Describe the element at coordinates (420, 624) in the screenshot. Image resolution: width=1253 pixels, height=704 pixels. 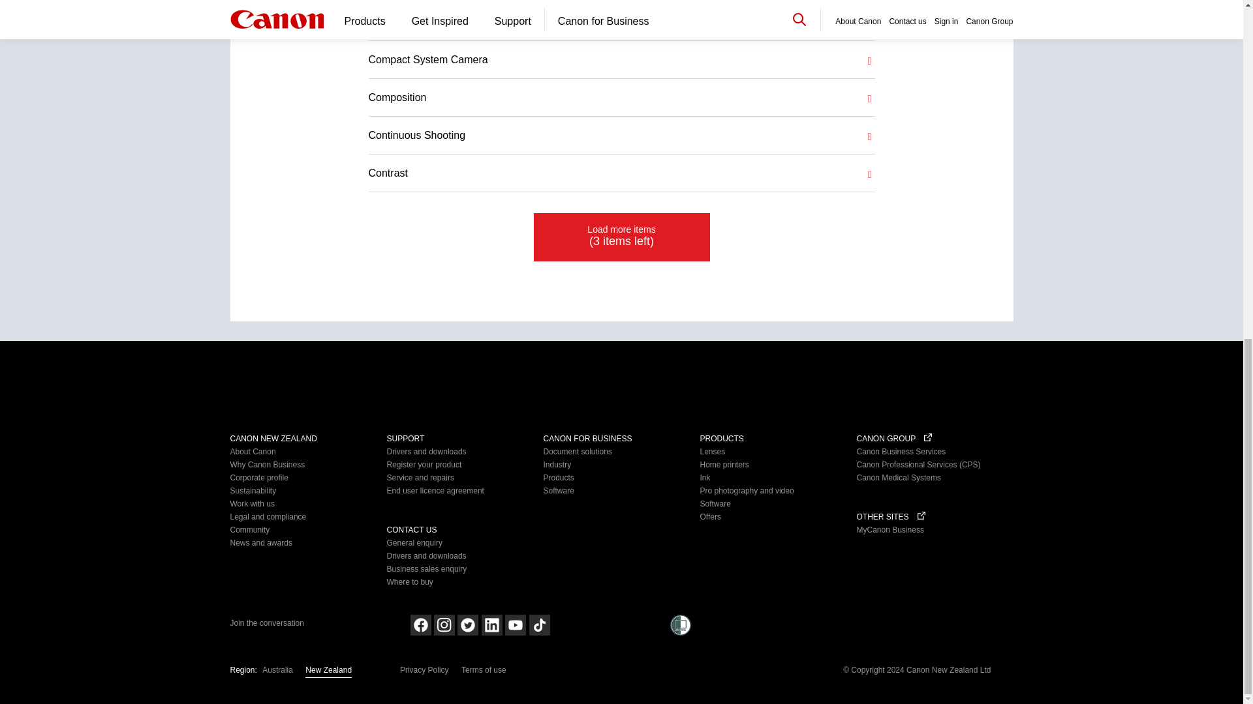
I see `Follow on Facebook` at that location.